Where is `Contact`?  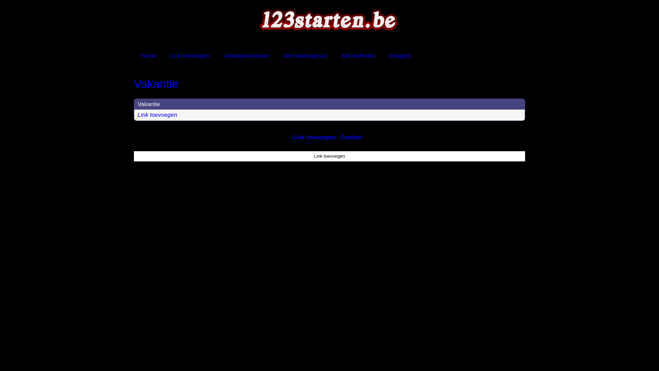
Contact is located at coordinates (351, 137).